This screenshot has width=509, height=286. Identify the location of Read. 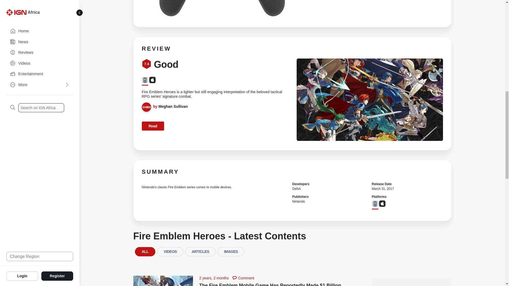
(153, 126).